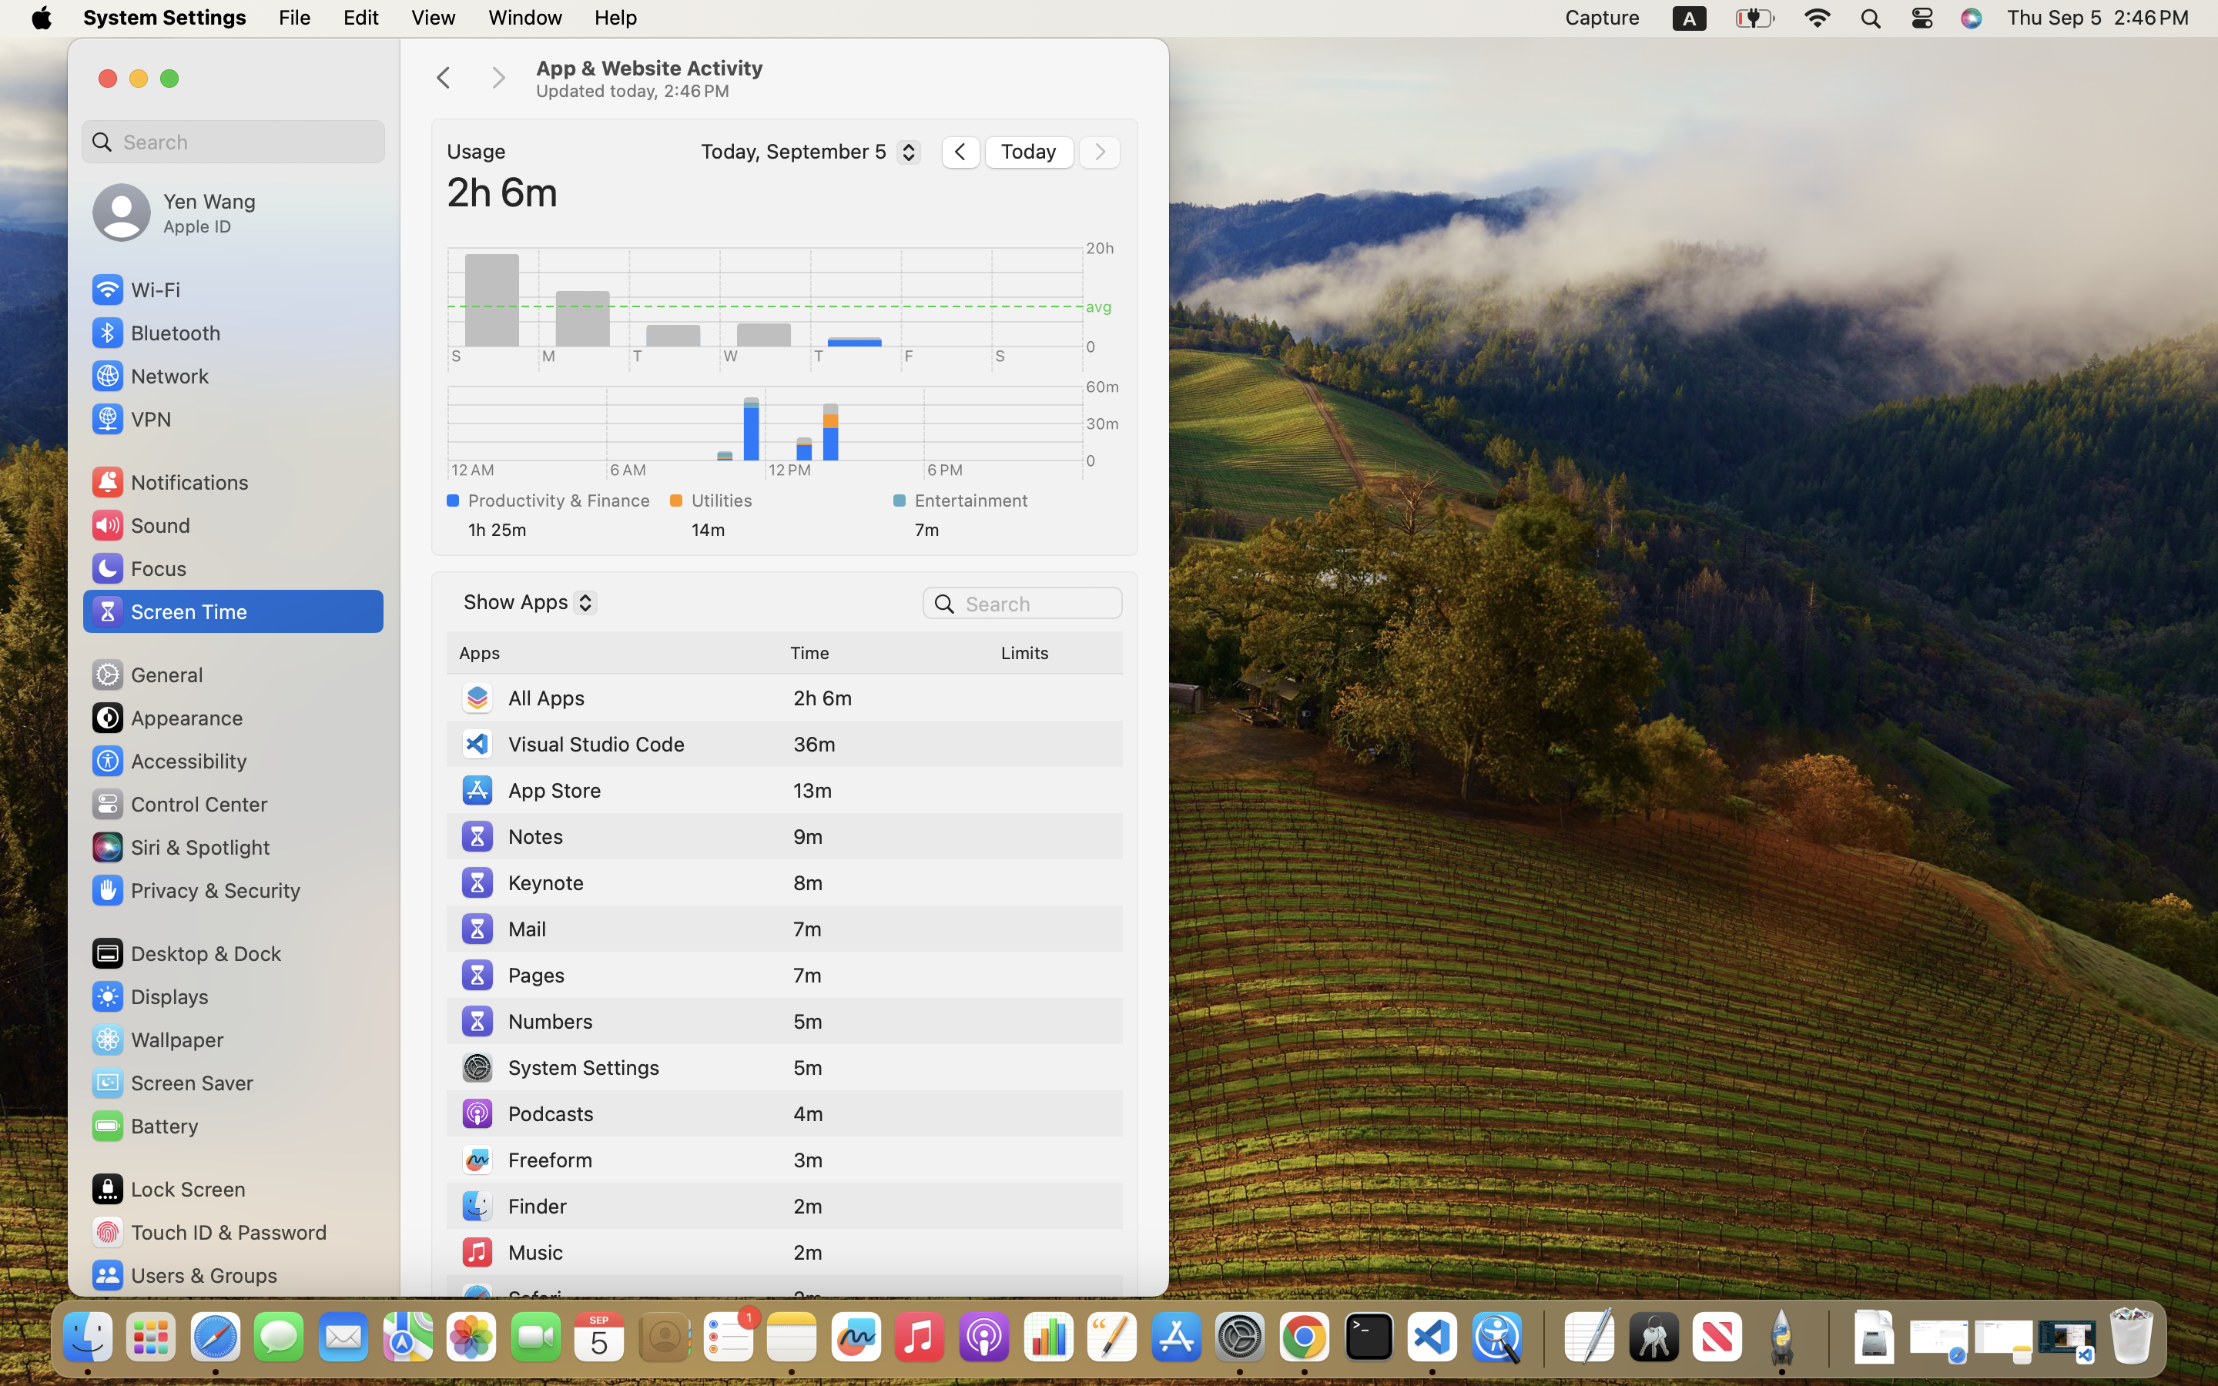  I want to click on Lock Screen, so click(168, 1189).